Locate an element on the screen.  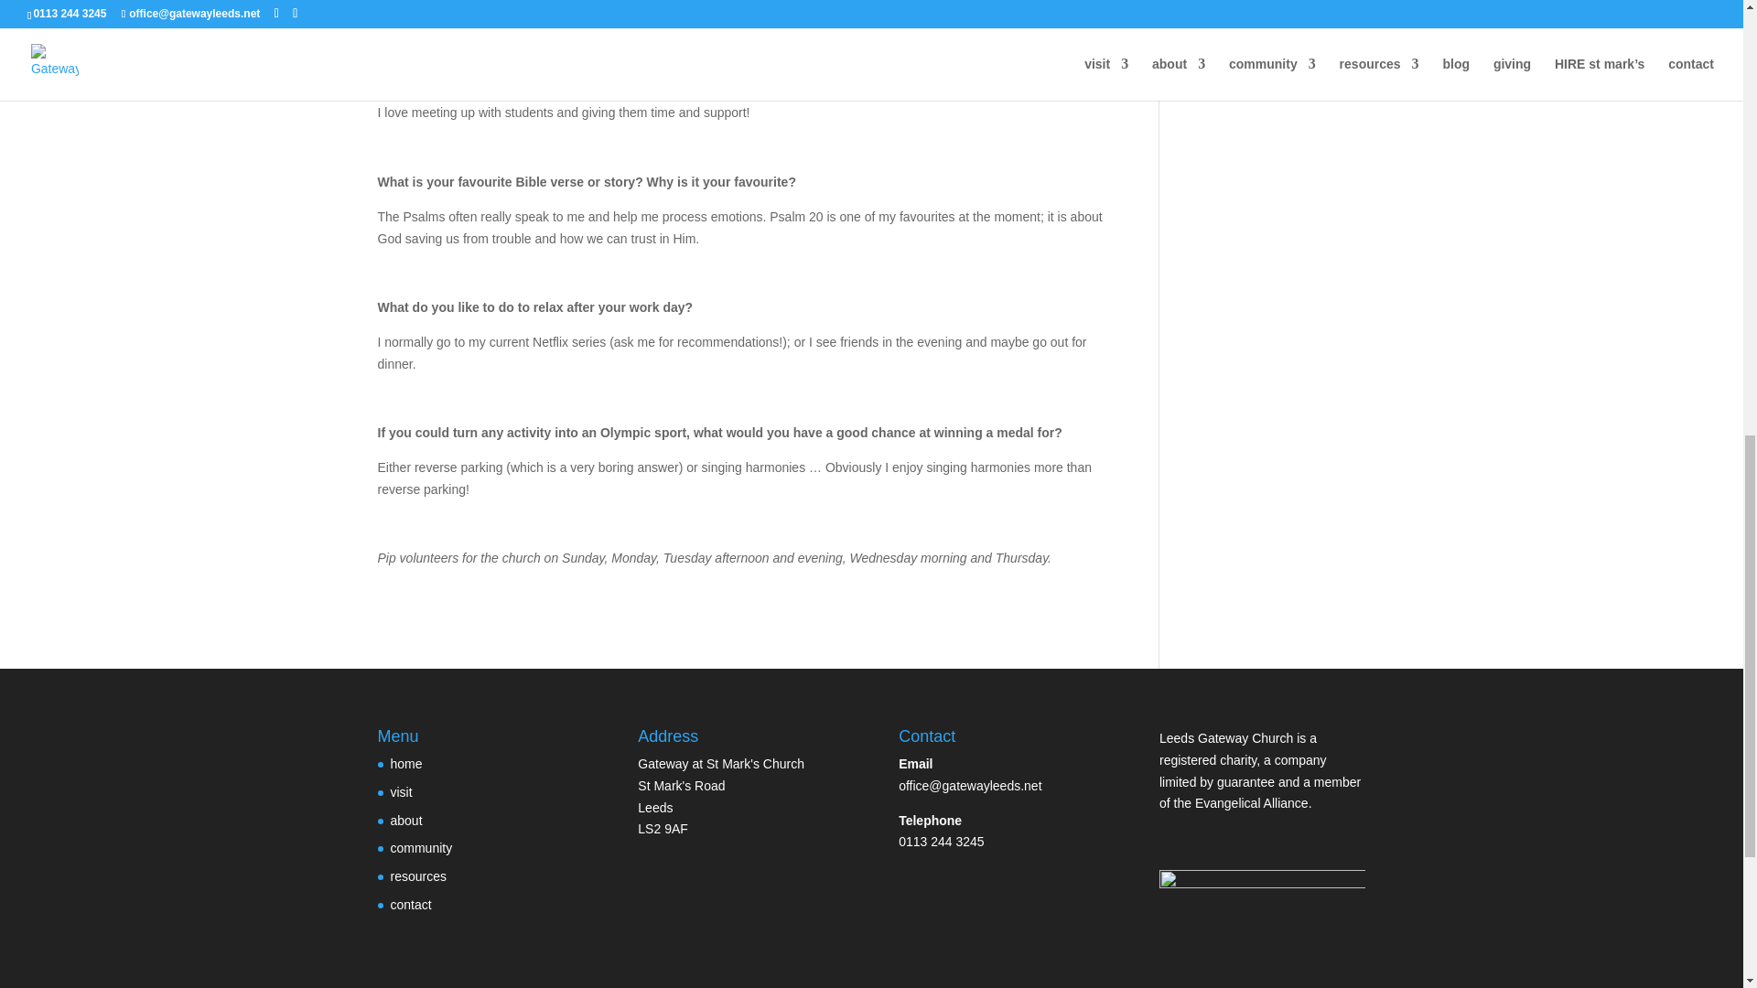
about is located at coordinates (405, 820).